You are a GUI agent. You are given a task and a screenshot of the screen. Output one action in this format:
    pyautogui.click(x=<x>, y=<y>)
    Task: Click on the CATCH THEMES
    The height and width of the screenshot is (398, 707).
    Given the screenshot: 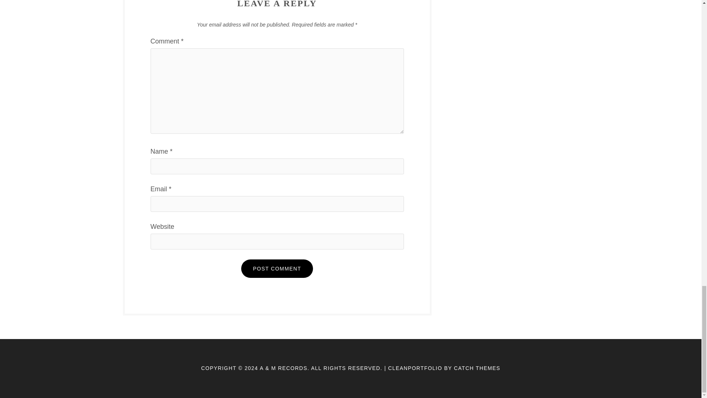 What is the action you would take?
    pyautogui.click(x=477, y=368)
    